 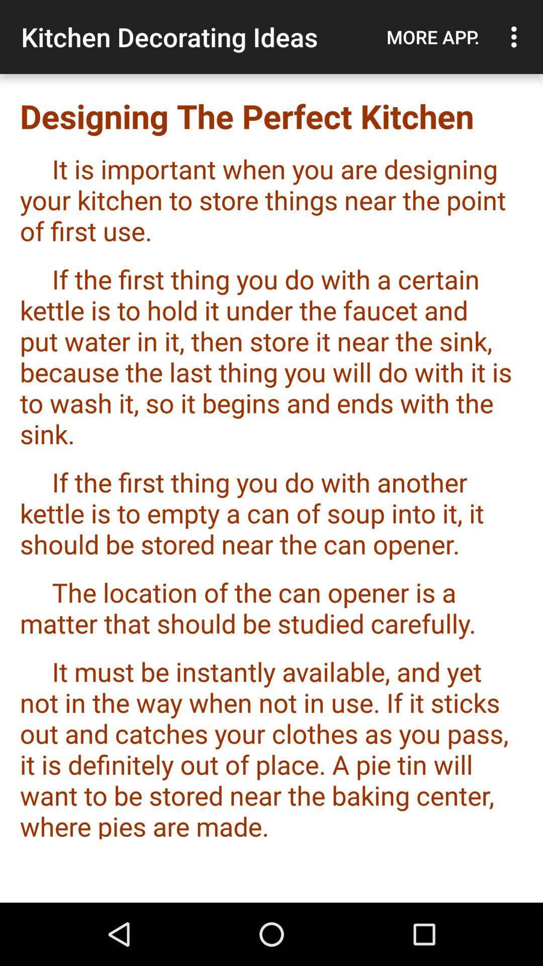 What do you see at coordinates (517, 37) in the screenshot?
I see `tap the icon to the right of the more app.` at bounding box center [517, 37].